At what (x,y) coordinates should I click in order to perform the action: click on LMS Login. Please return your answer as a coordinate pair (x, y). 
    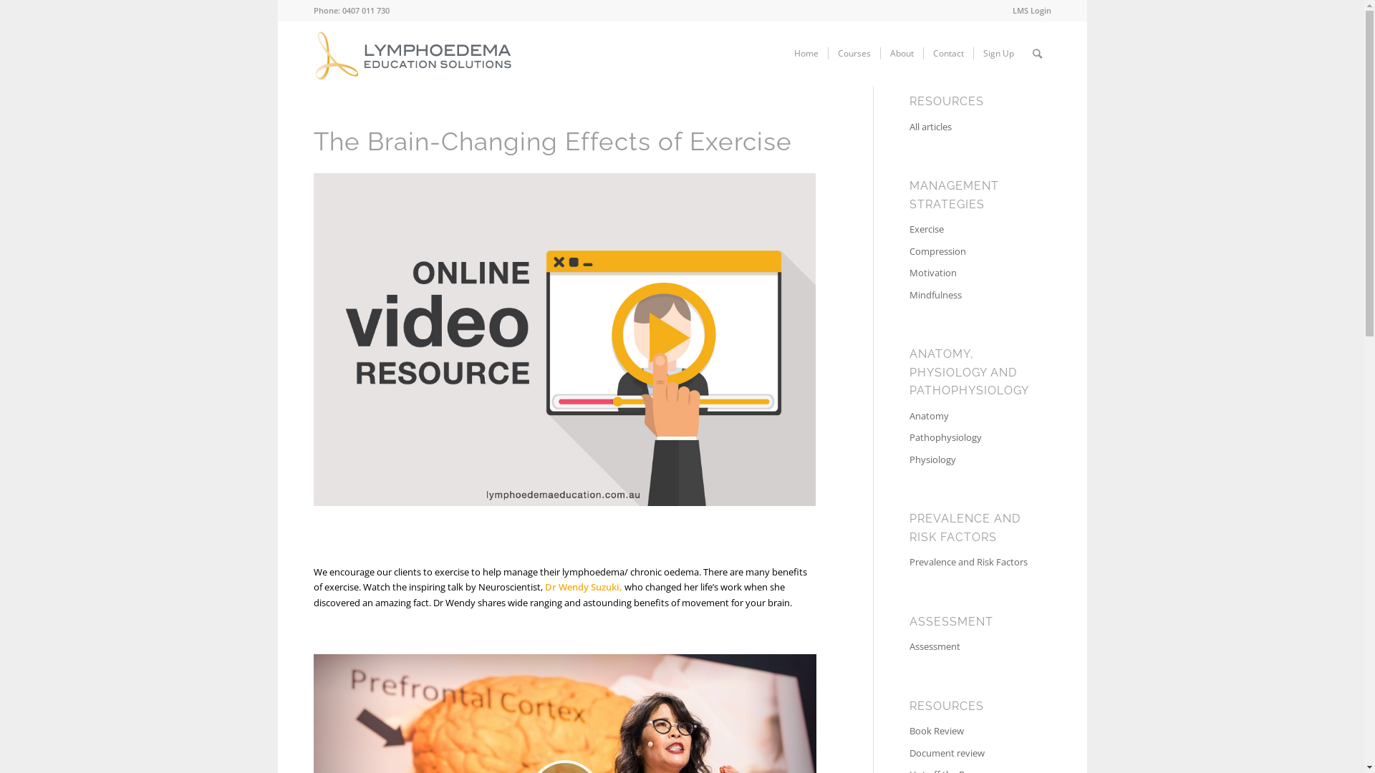
    Looking at the image, I should click on (1032, 10).